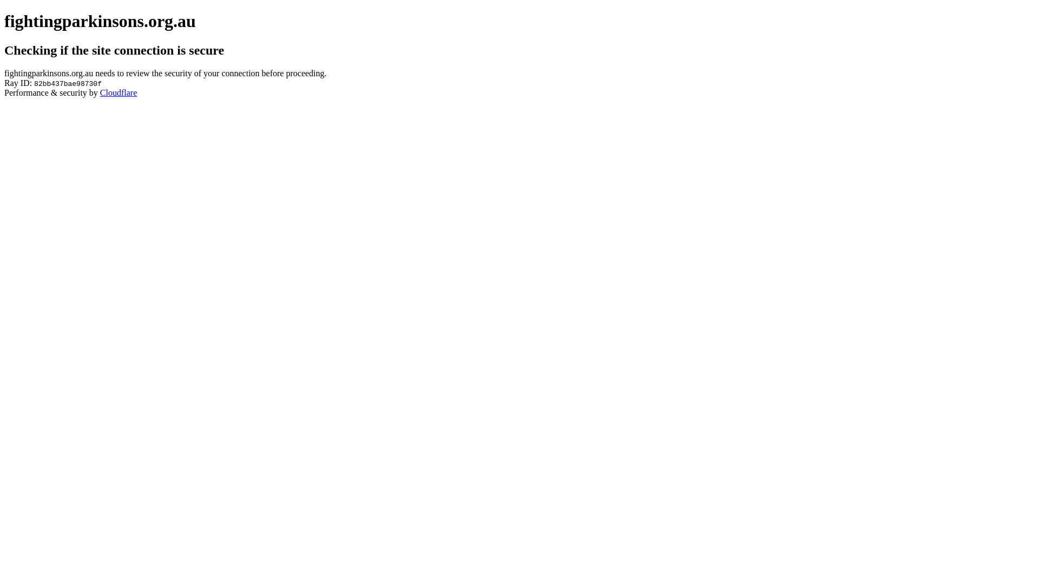 Image resolution: width=1039 pixels, height=584 pixels. What do you see at coordinates (119, 93) in the screenshot?
I see `Cloudflare` at bounding box center [119, 93].